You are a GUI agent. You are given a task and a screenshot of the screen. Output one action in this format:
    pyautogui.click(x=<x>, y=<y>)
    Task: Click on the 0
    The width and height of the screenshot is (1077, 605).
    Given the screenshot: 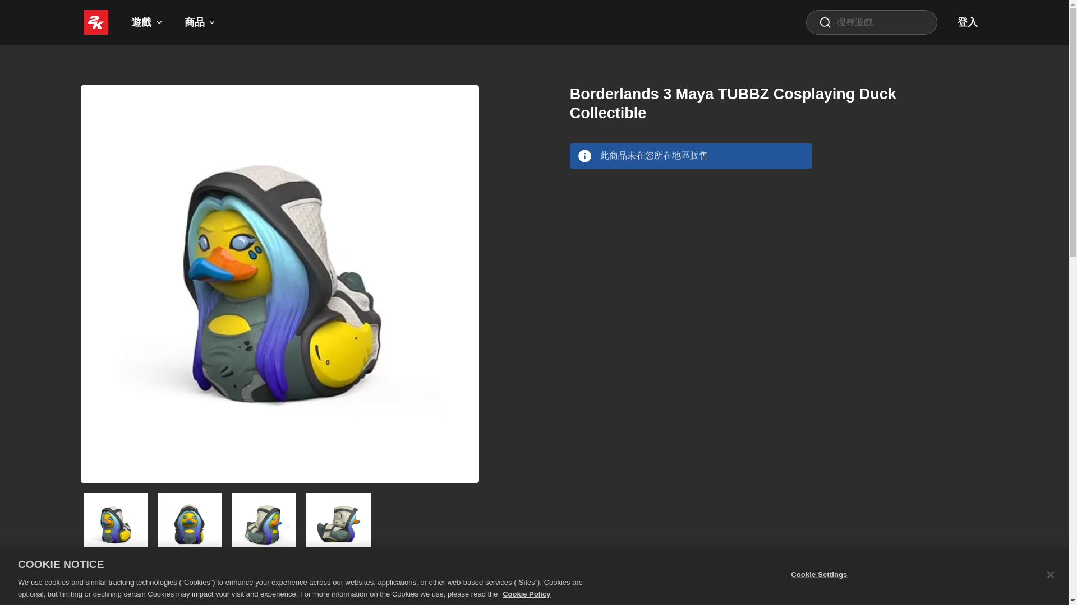 What is the action you would take?
    pyautogui.click(x=115, y=525)
    